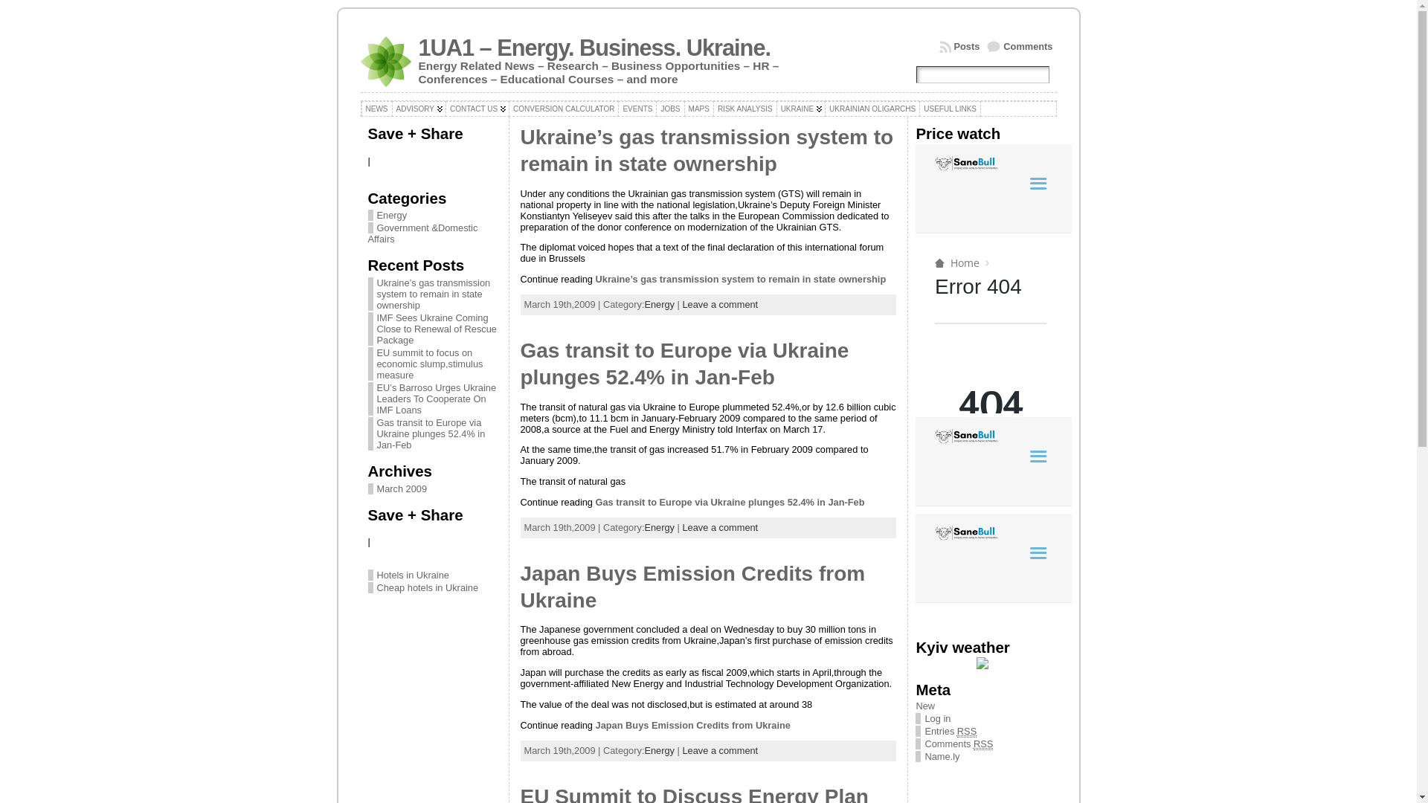  I want to click on March 2009, so click(402, 489).